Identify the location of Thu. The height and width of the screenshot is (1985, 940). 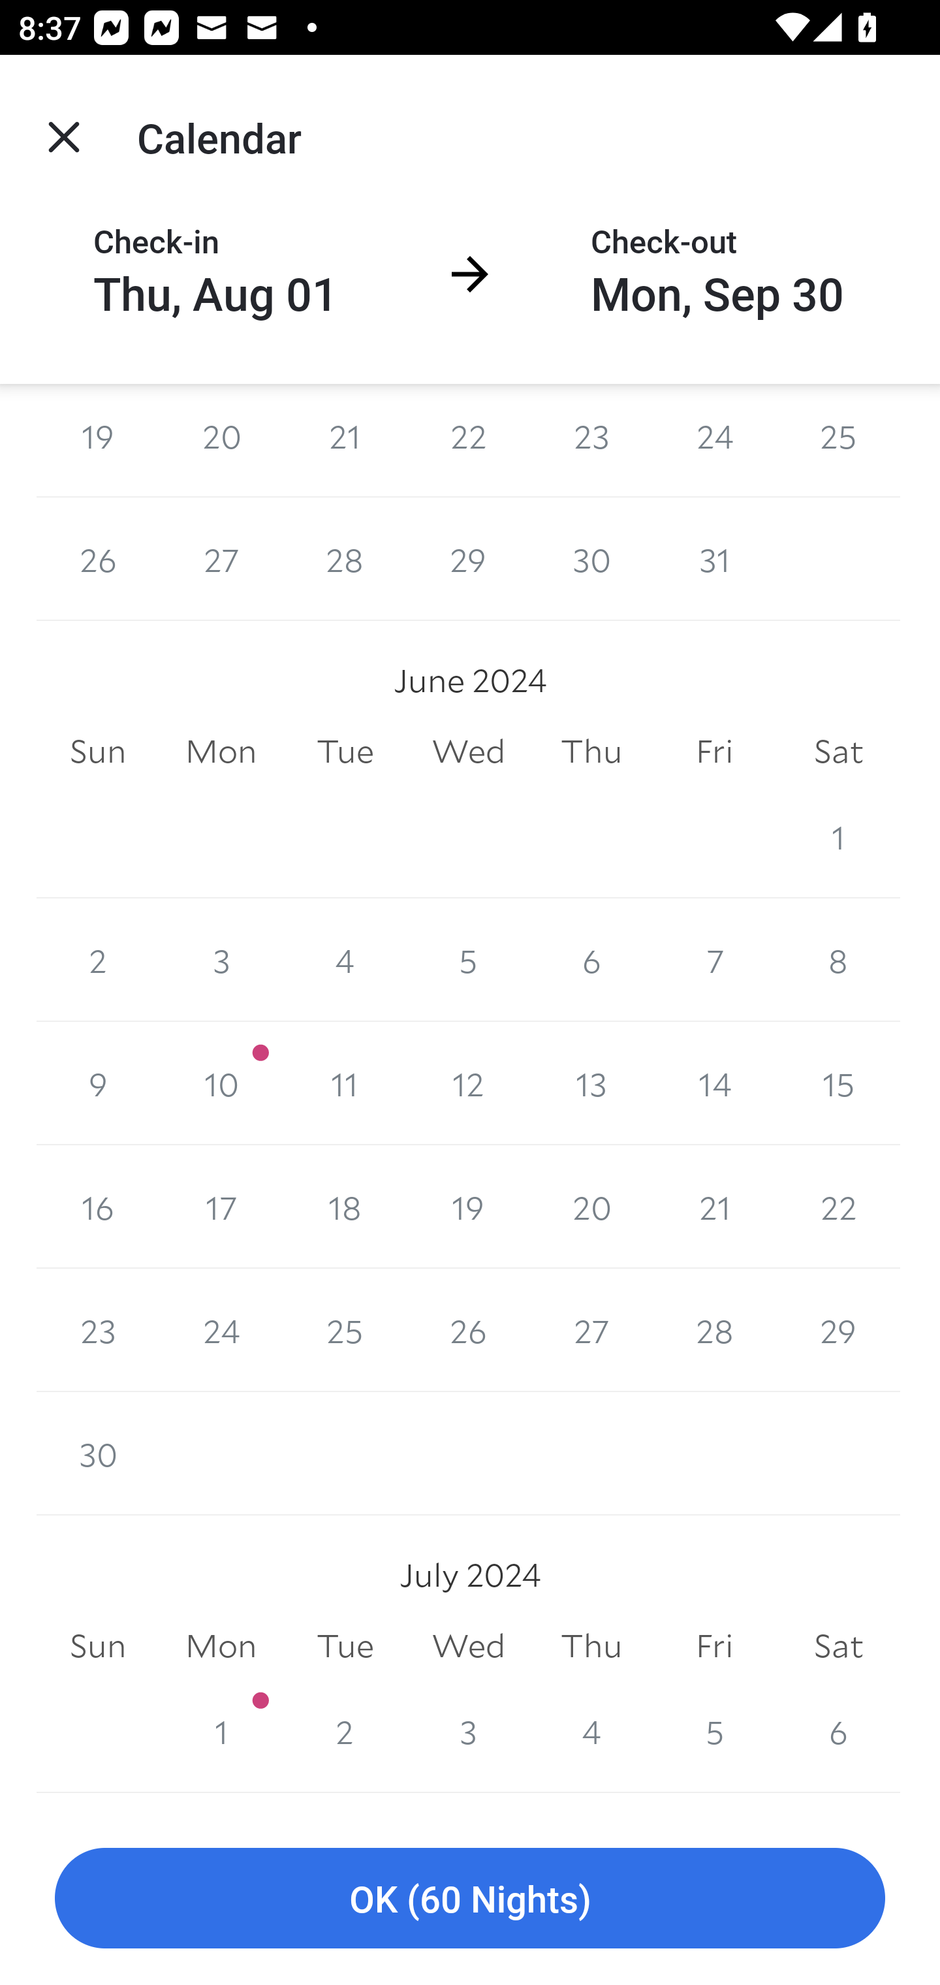
(591, 1645).